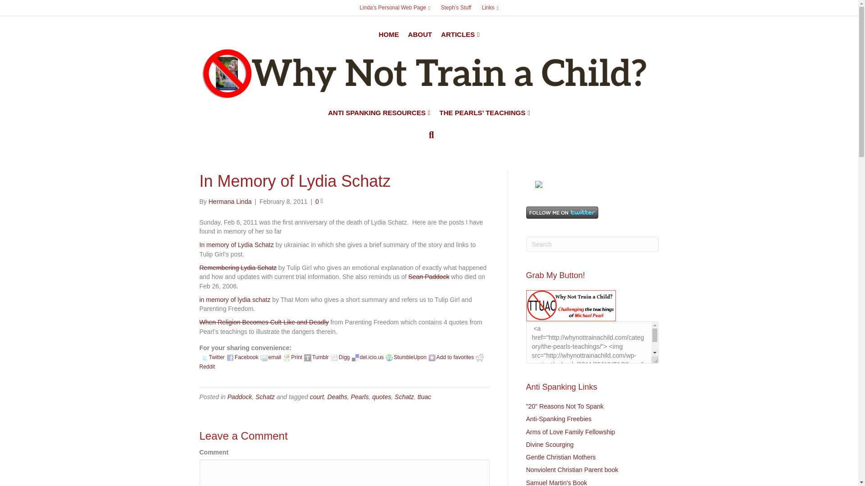 The image size is (865, 486). What do you see at coordinates (451, 357) in the screenshot?
I see `Add to favorites` at bounding box center [451, 357].